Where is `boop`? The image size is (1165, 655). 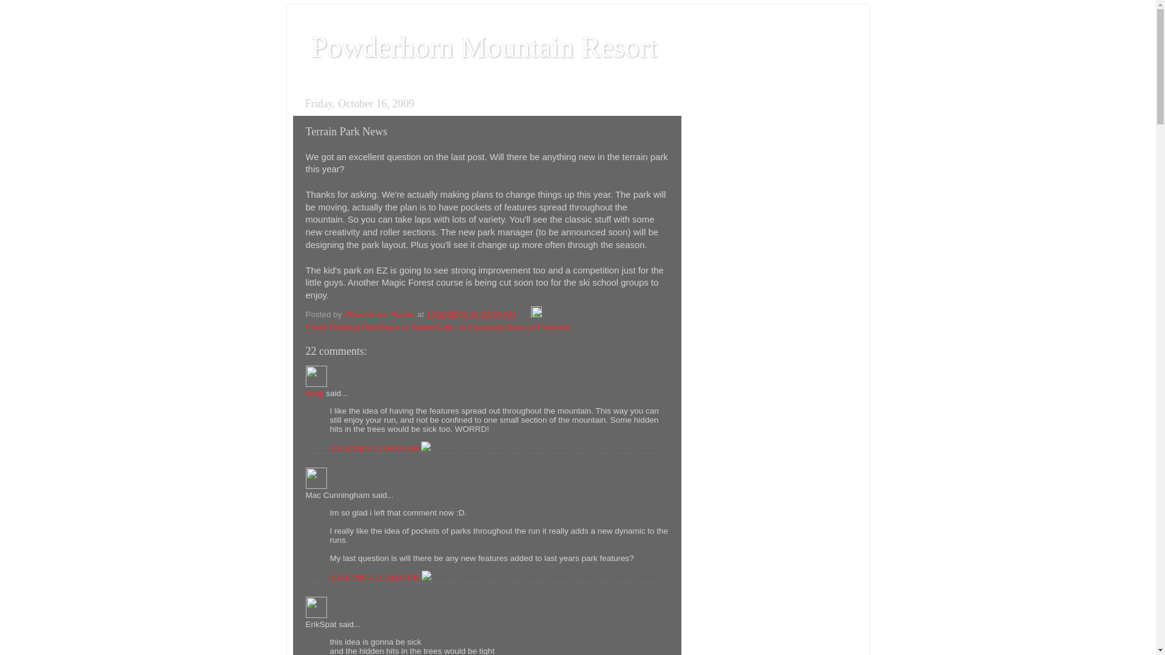
boop is located at coordinates (314, 393).